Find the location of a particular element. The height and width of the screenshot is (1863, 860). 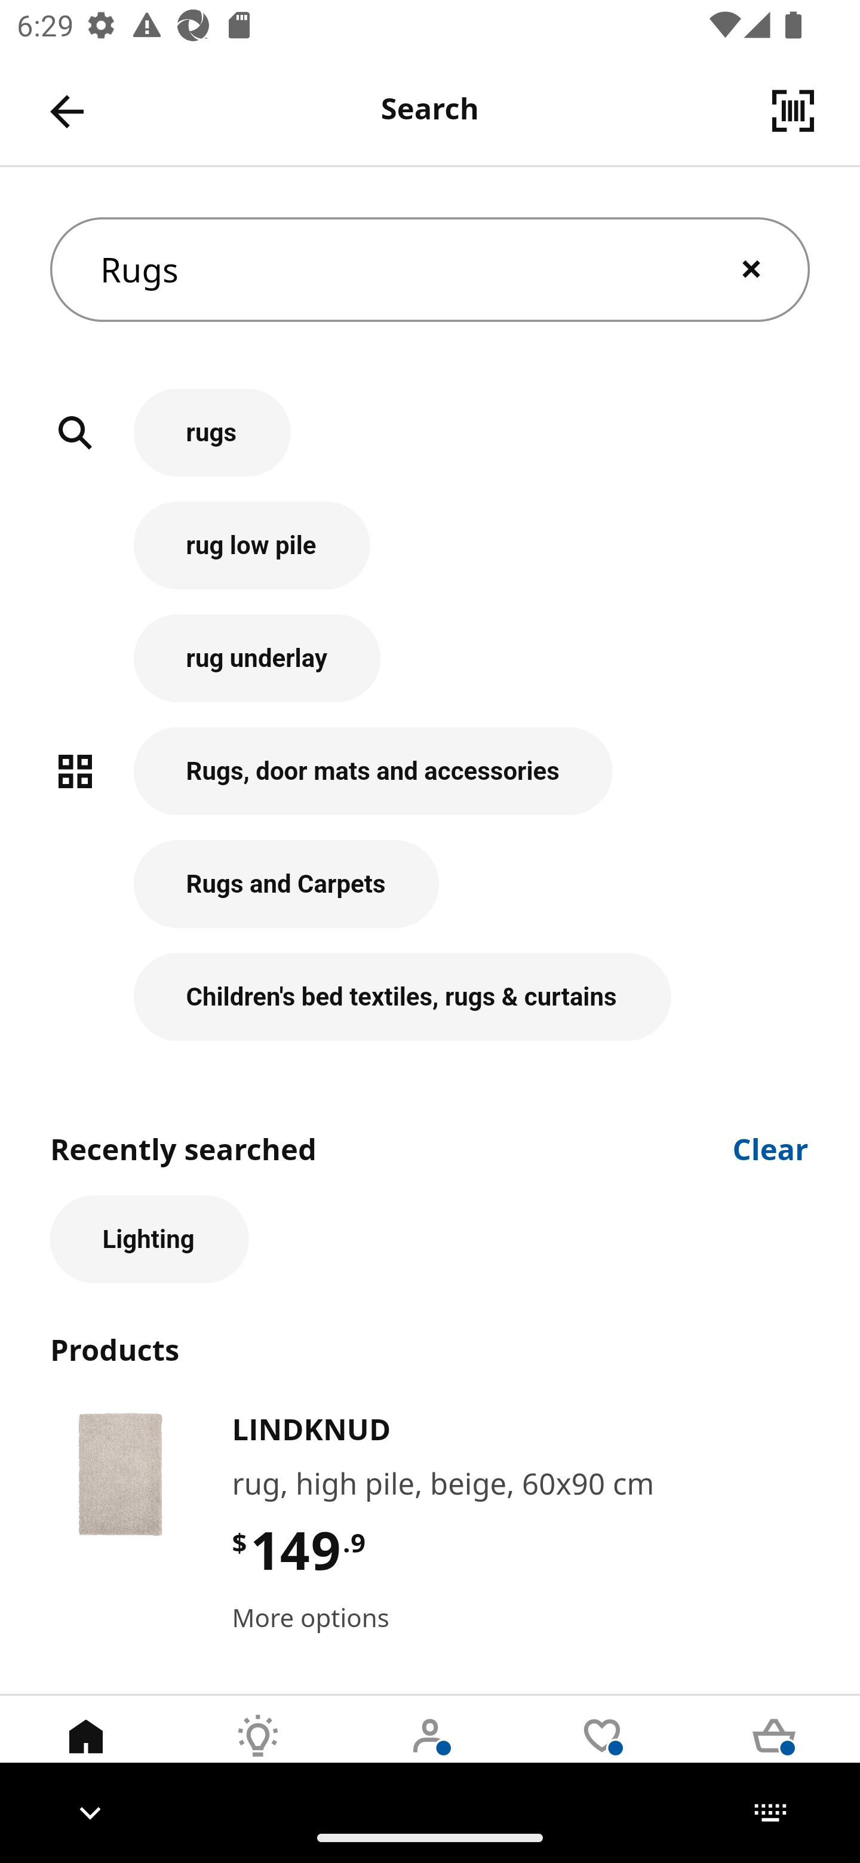

Rugs and Carpets is located at coordinates (430, 897).